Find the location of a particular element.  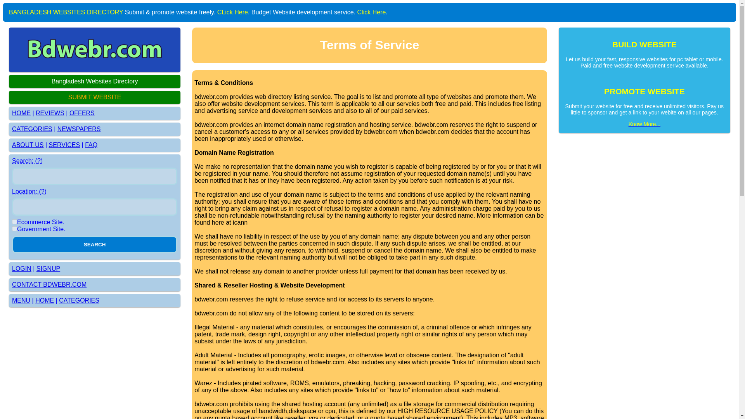

SERVICES is located at coordinates (64, 145).